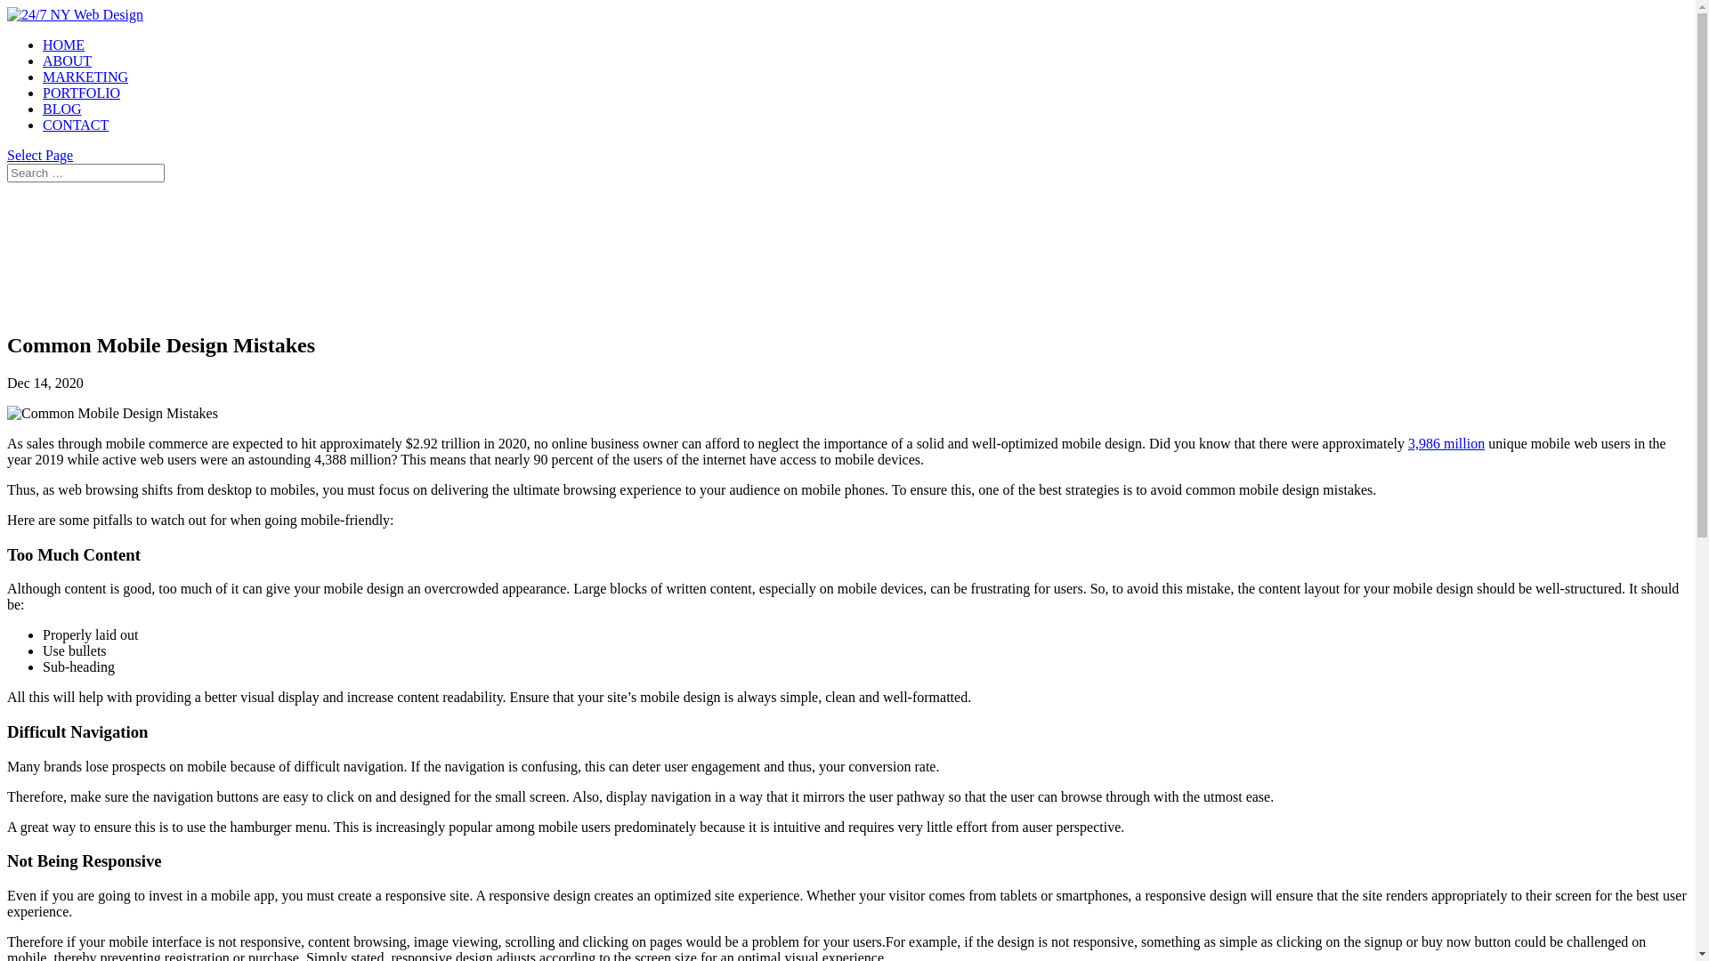  I want to click on Search for:, so click(85, 173).